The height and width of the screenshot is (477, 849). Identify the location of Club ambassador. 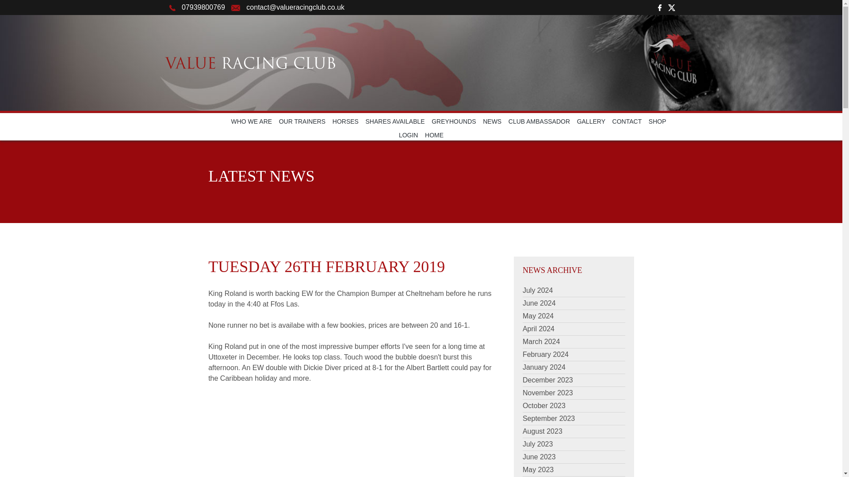
(539, 121).